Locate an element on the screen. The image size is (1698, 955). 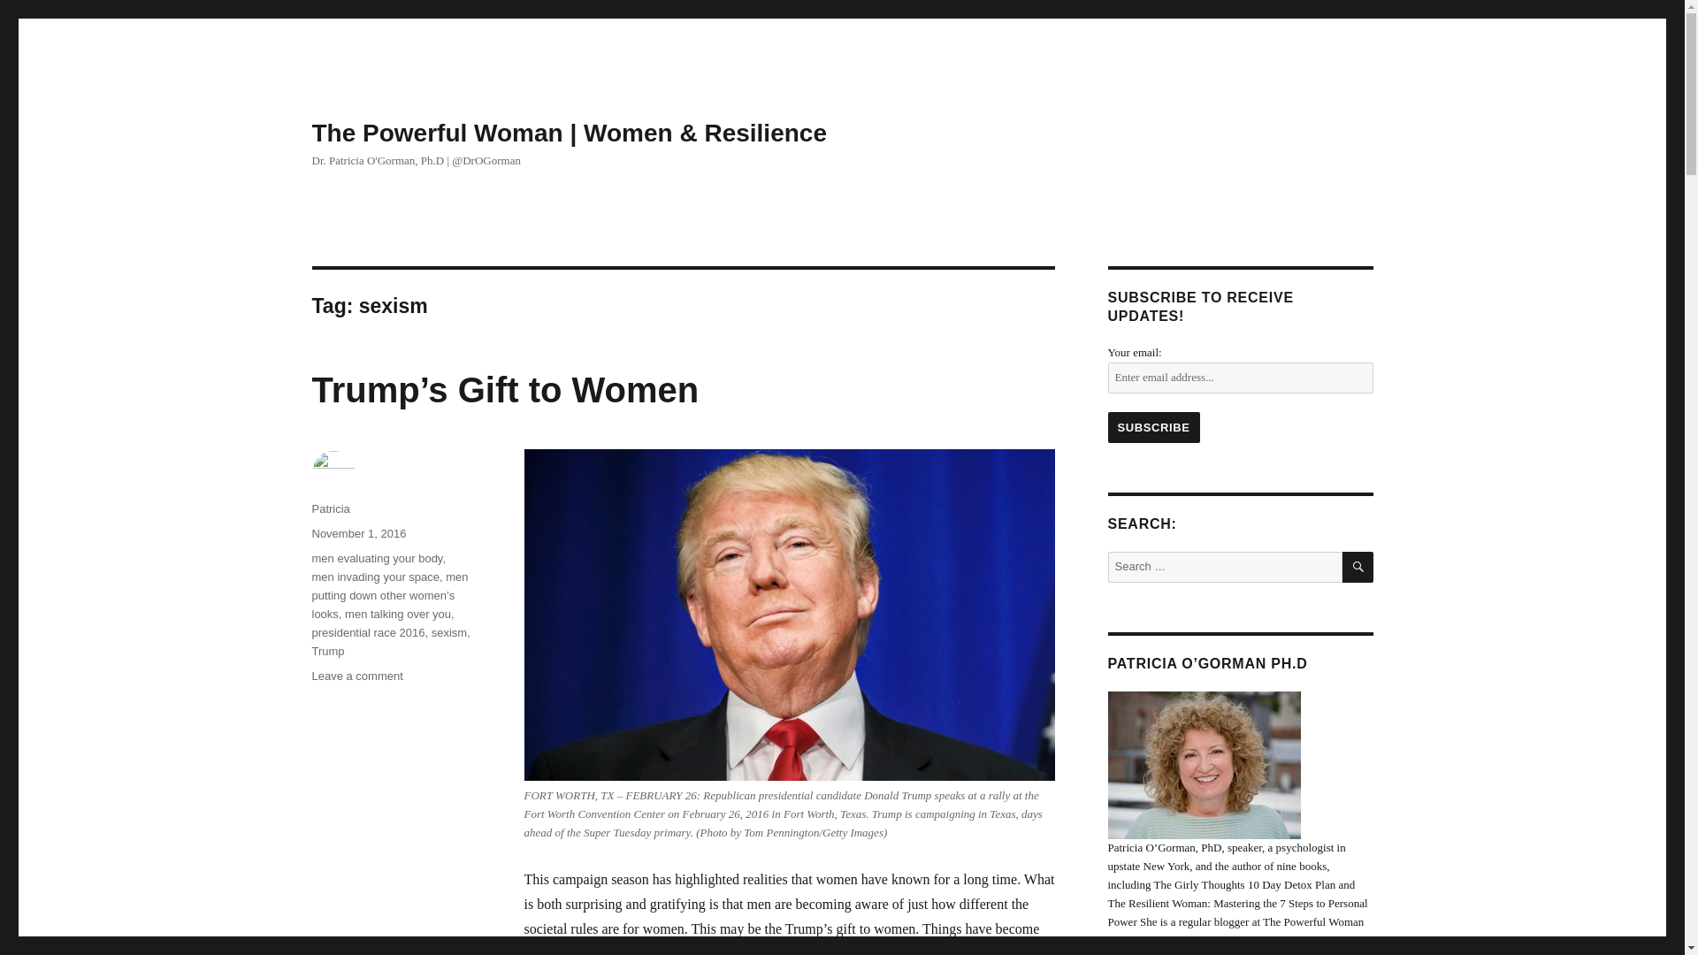
Enter email address... is located at coordinates (1239, 378).